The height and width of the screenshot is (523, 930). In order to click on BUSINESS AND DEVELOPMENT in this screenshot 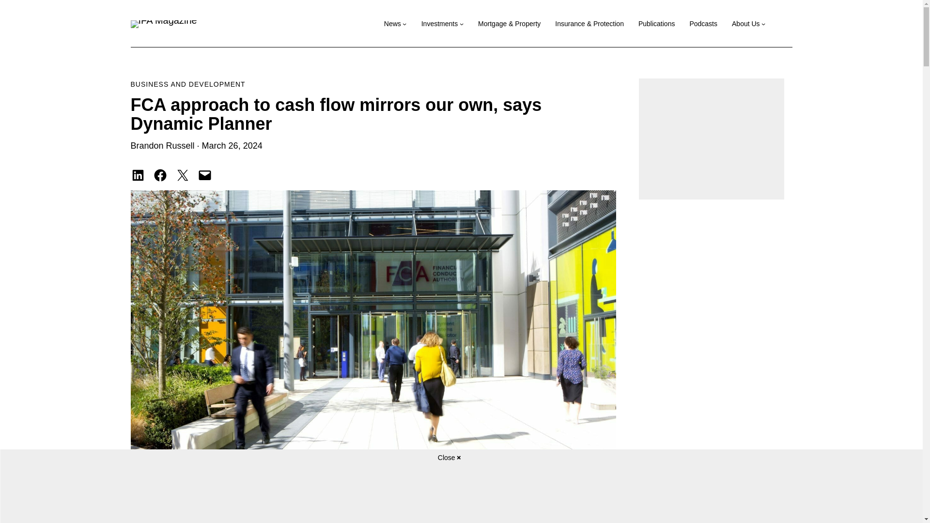, I will do `click(188, 84)`.